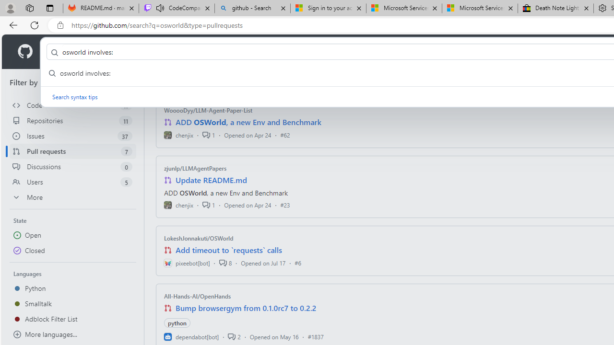 The width and height of the screenshot is (614, 345). I want to click on Microsoft Services Agreement, so click(480, 9).